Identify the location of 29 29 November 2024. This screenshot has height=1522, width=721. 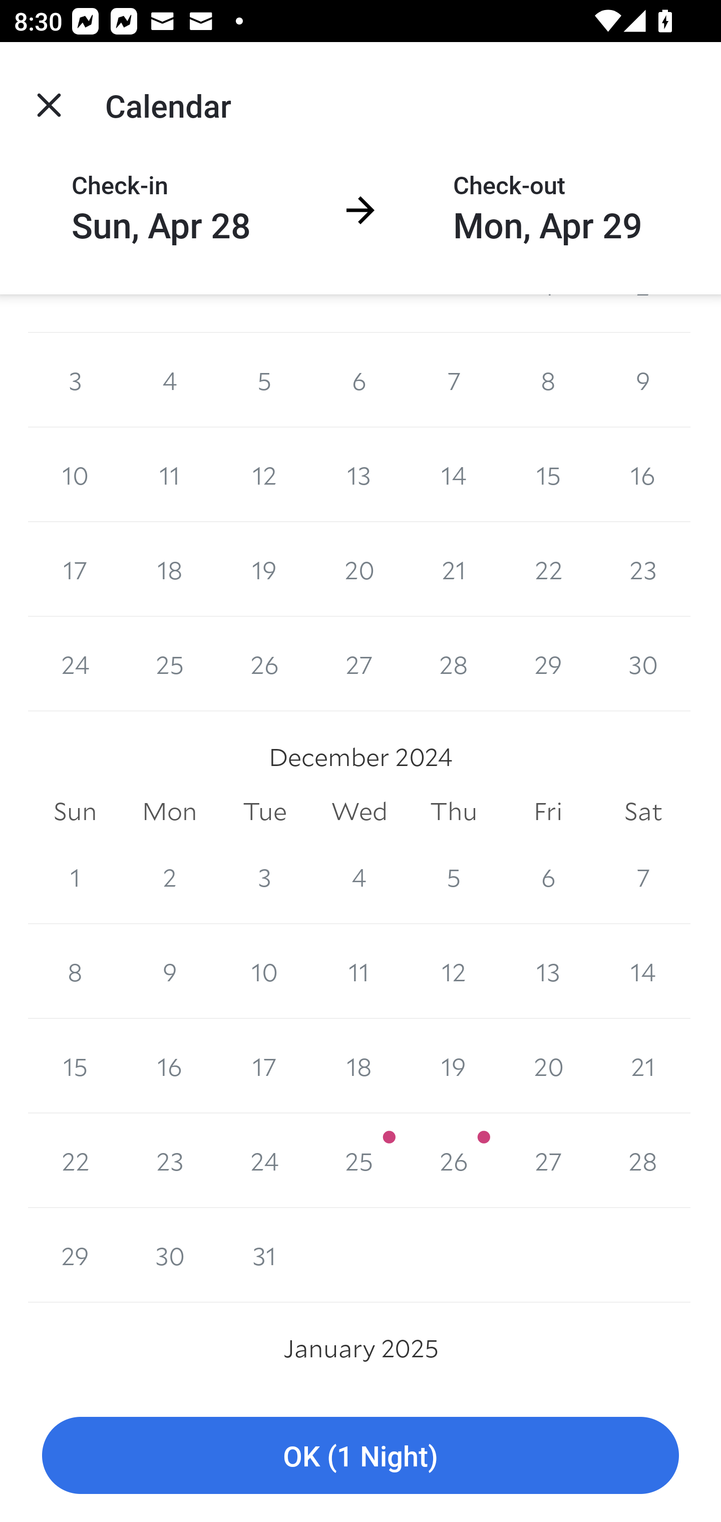
(548, 663).